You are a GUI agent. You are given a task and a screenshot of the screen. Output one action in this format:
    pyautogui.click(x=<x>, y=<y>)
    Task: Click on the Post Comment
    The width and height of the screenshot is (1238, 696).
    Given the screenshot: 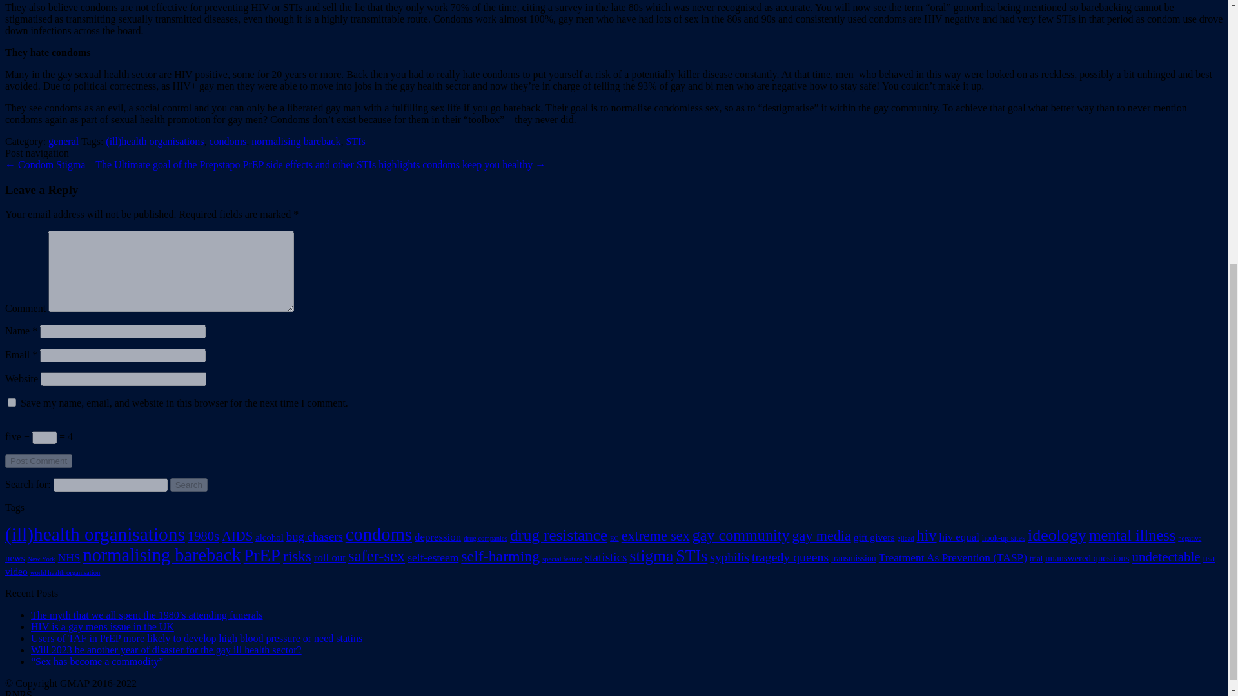 What is the action you would take?
    pyautogui.click(x=38, y=461)
    